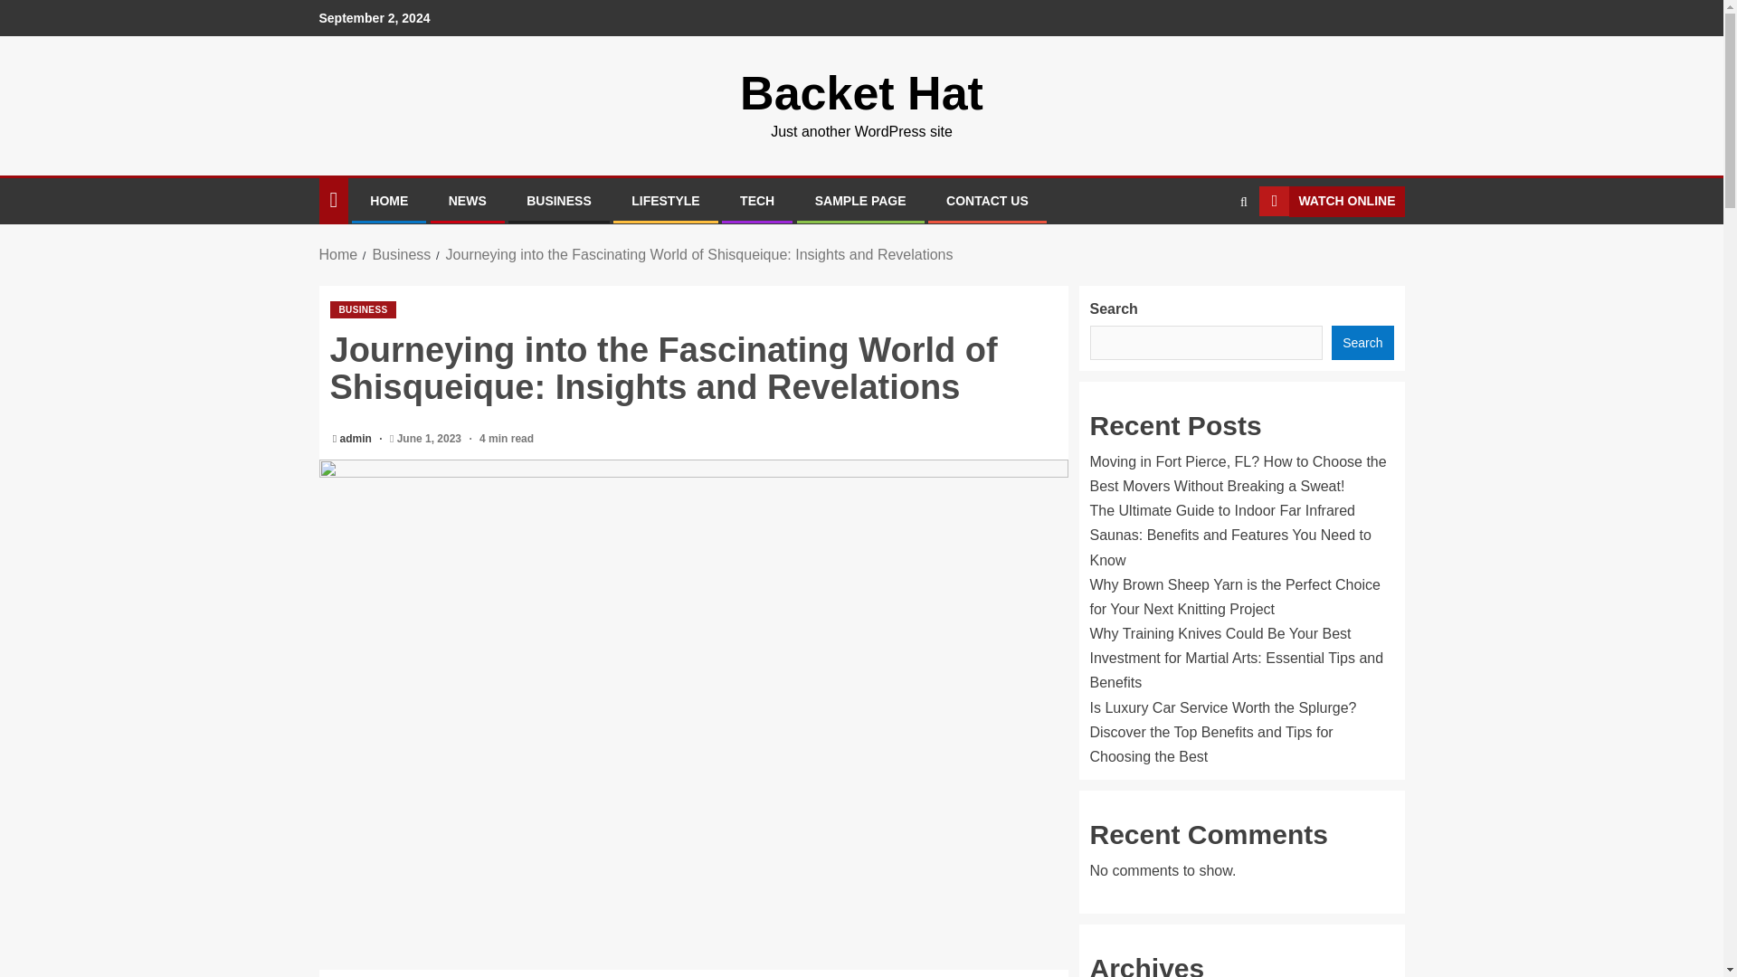  Describe the element at coordinates (860, 201) in the screenshot. I see `SAMPLE PAGE` at that location.